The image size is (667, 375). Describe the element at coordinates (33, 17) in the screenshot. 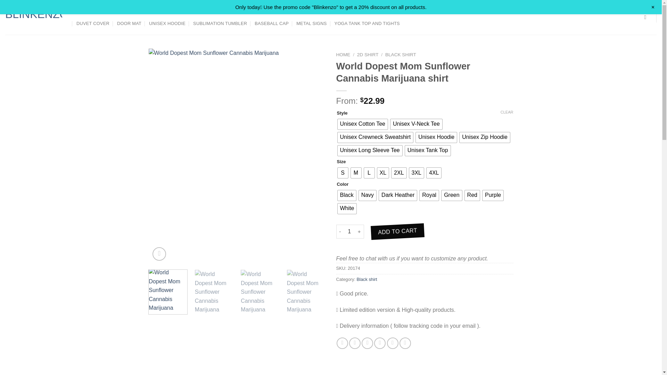

I see `Blinkenzo - Shop t-shirts online in USA` at that location.